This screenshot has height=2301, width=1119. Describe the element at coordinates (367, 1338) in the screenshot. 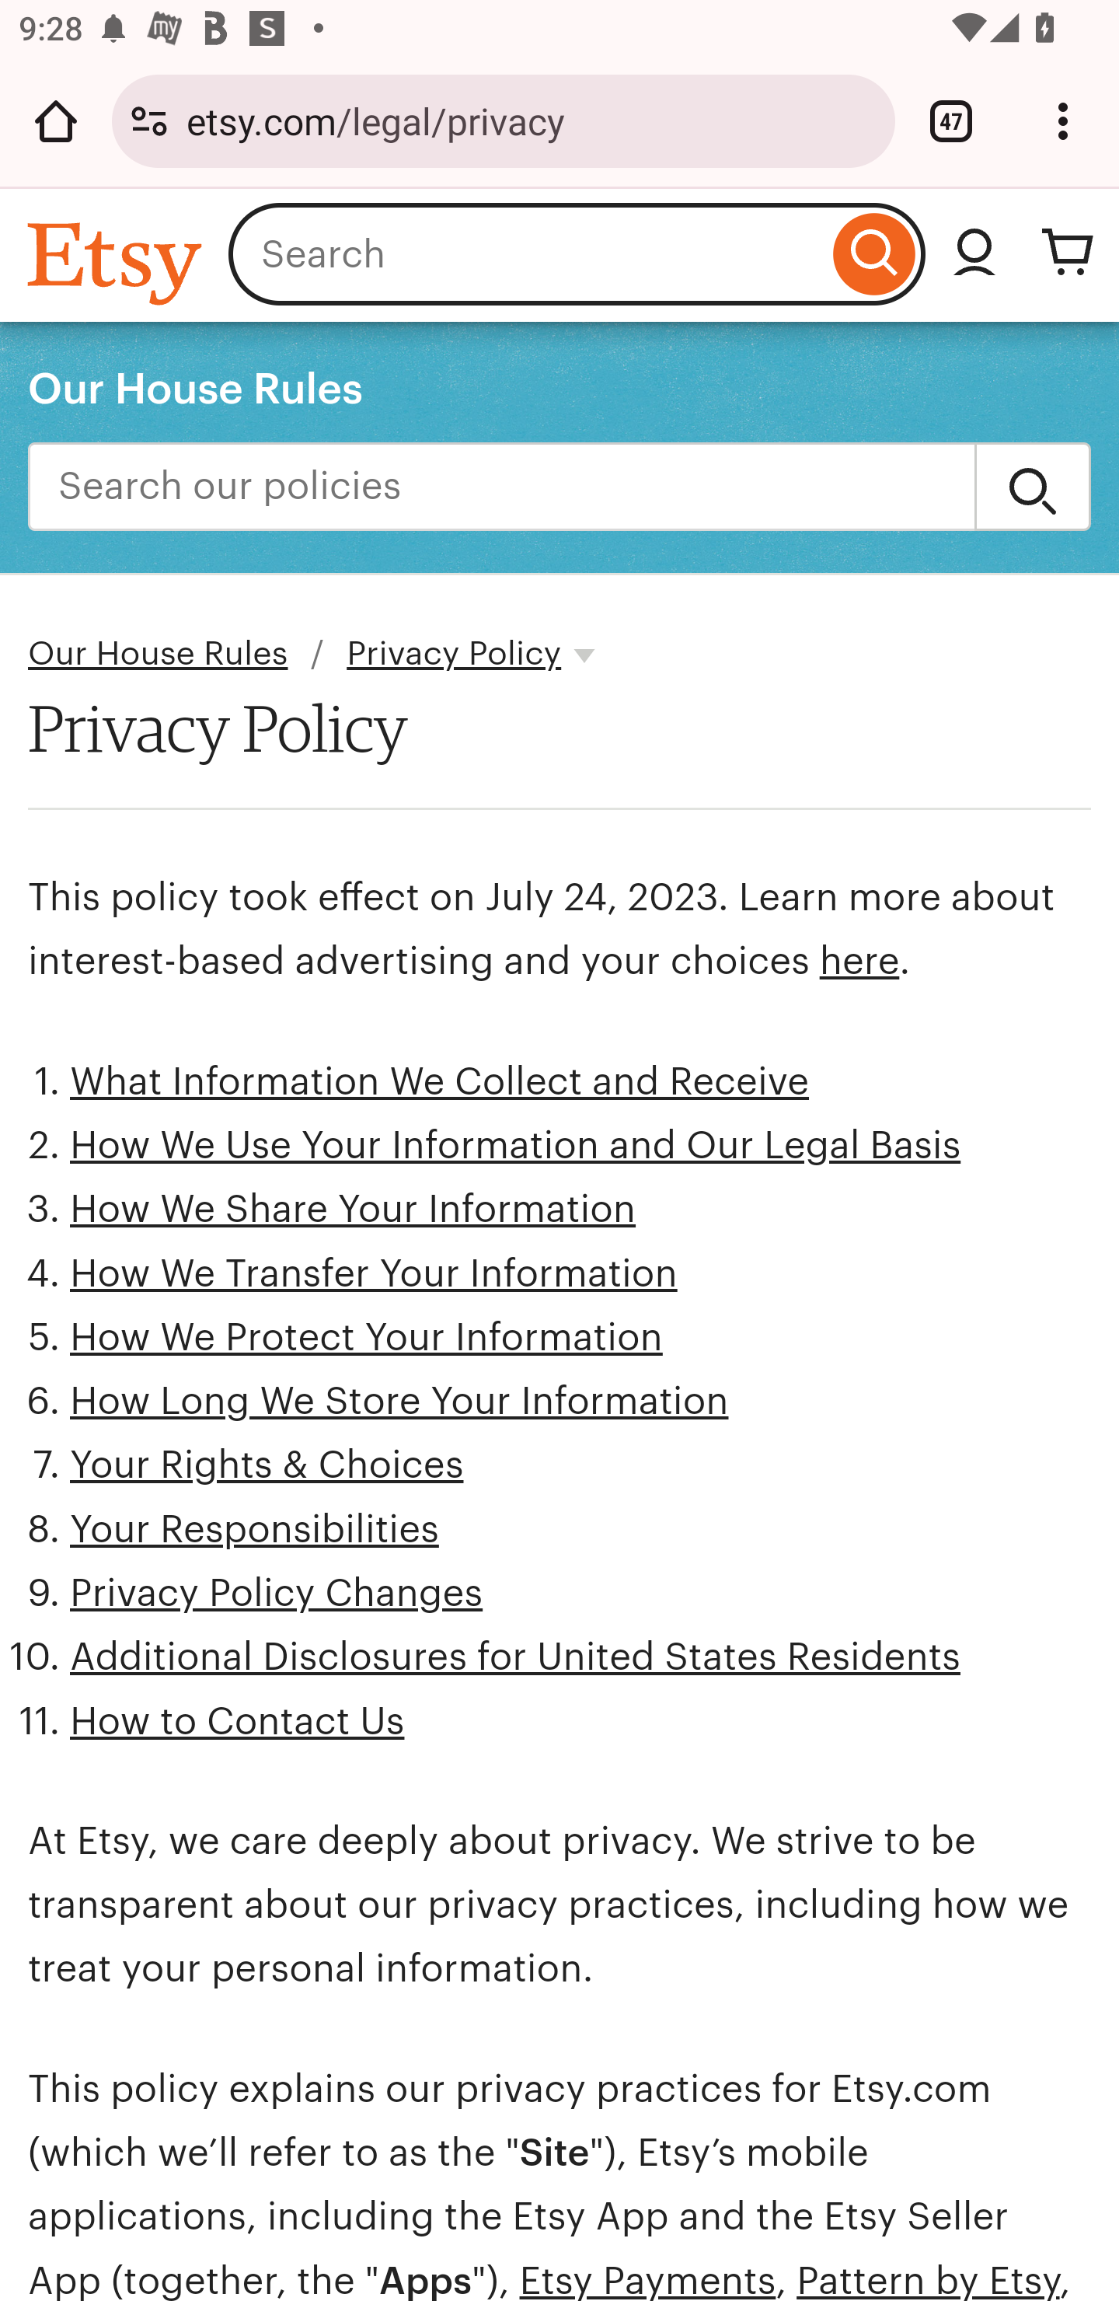

I see `How We Protect Your Information` at that location.